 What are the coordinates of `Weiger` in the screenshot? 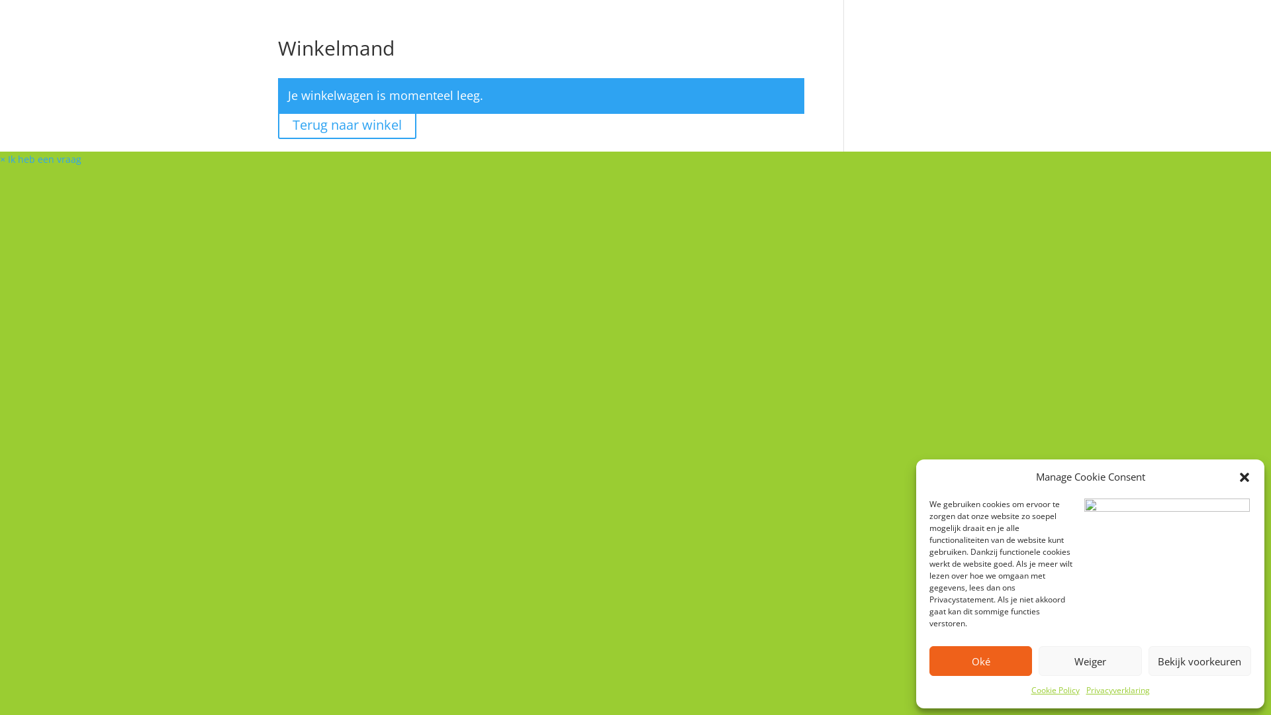 It's located at (1090, 661).